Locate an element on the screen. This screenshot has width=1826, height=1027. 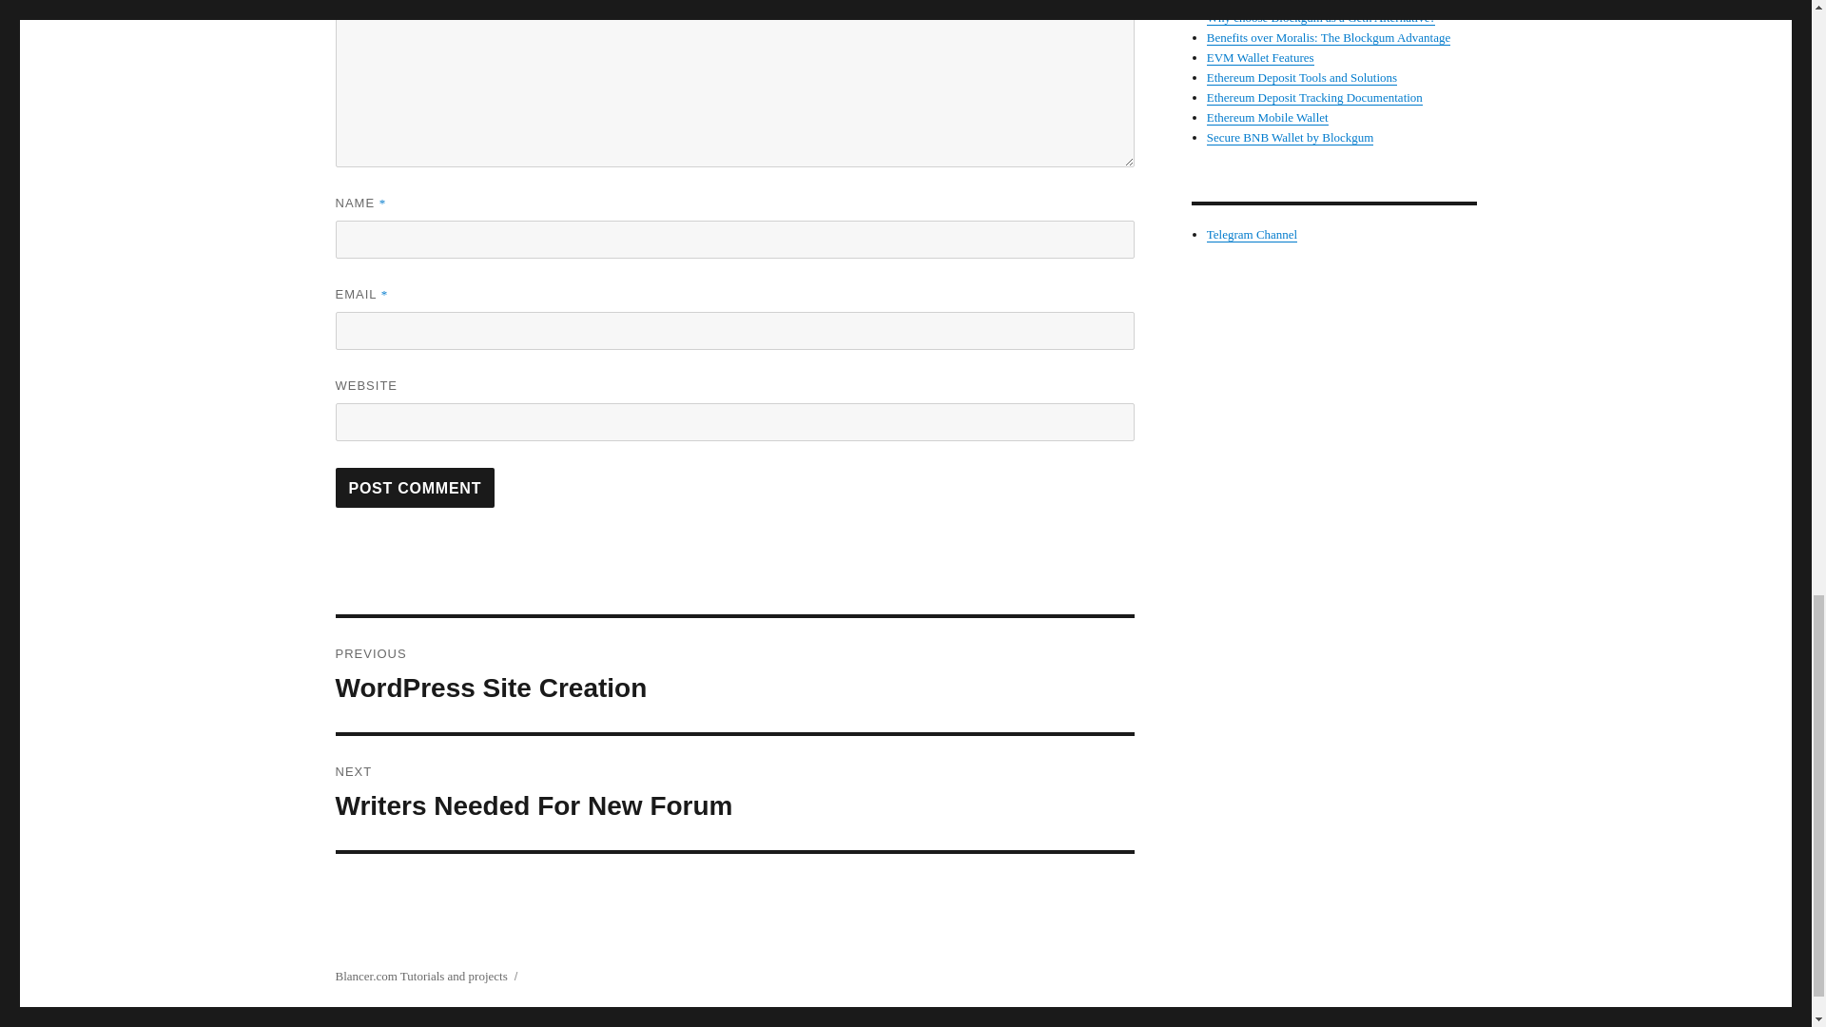
Telegram channel is located at coordinates (1252, 234).